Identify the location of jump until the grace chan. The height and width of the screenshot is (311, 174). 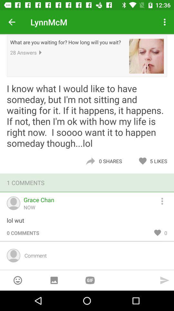
(39, 200).